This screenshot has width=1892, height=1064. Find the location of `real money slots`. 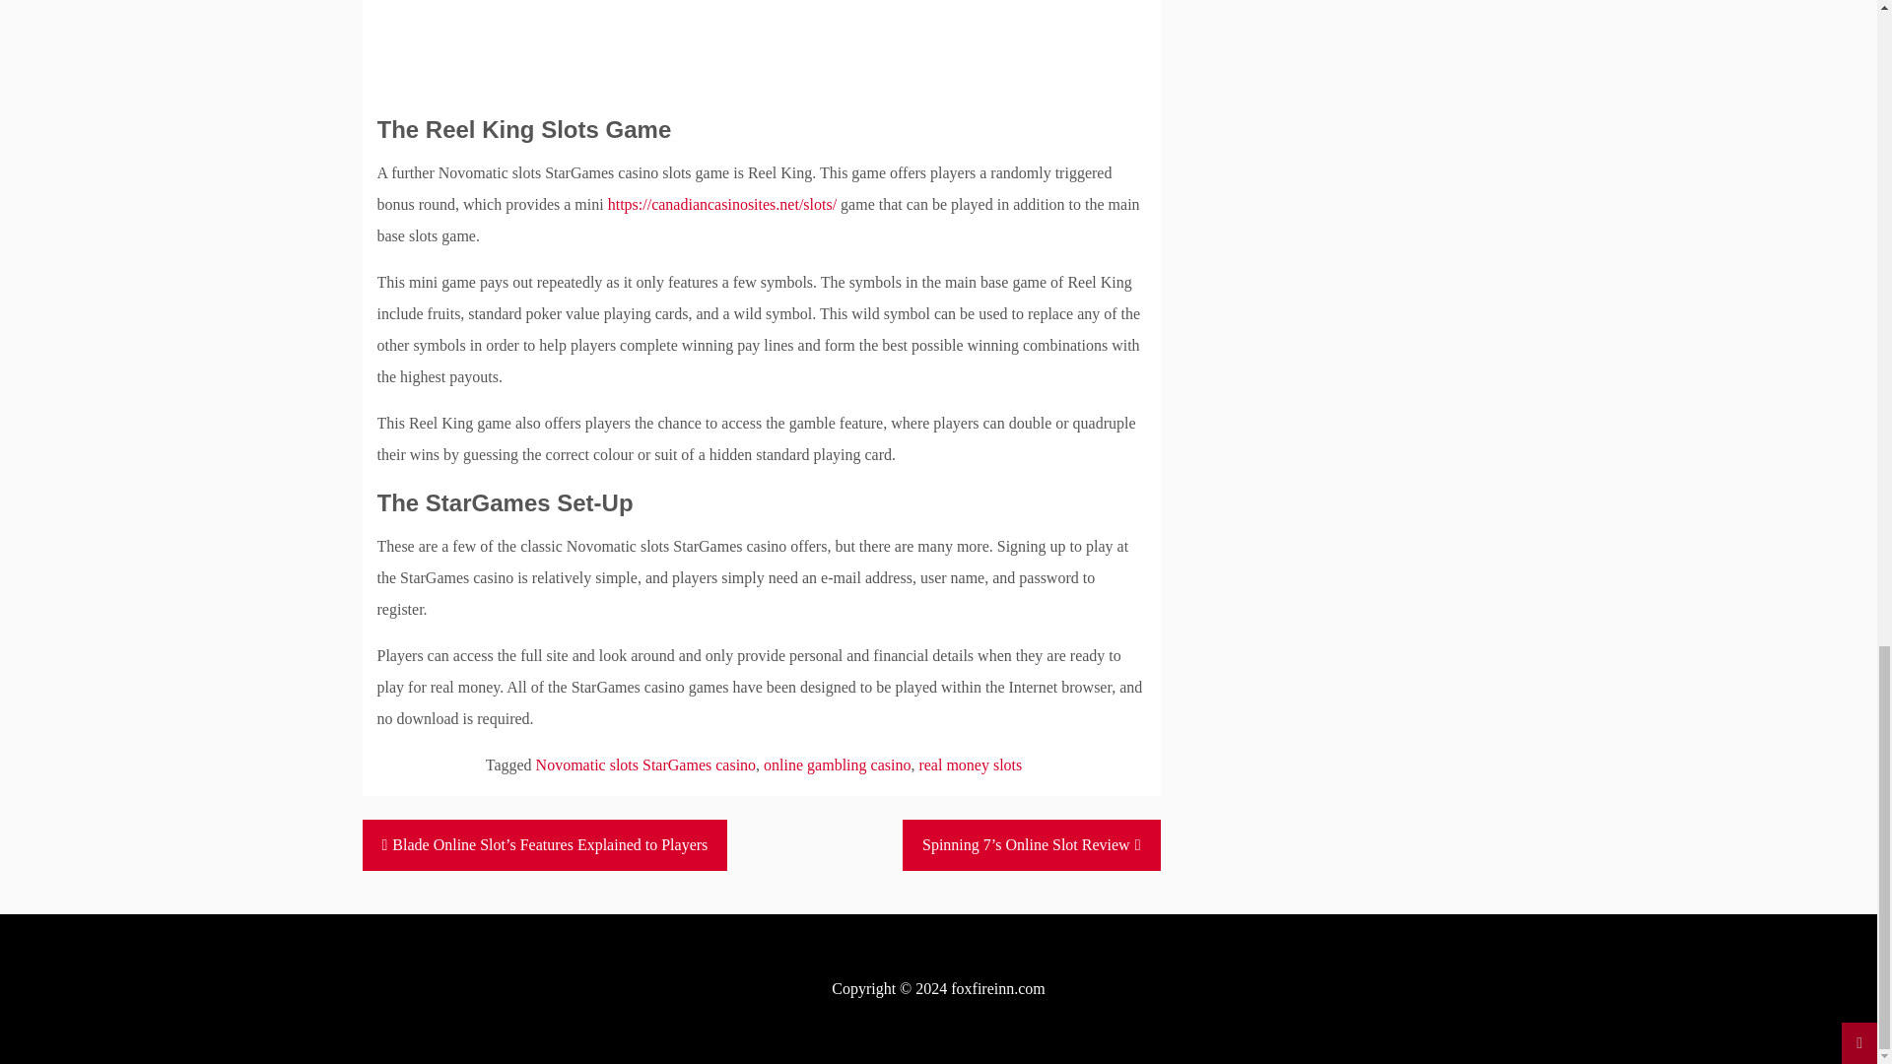

real money slots is located at coordinates (970, 765).